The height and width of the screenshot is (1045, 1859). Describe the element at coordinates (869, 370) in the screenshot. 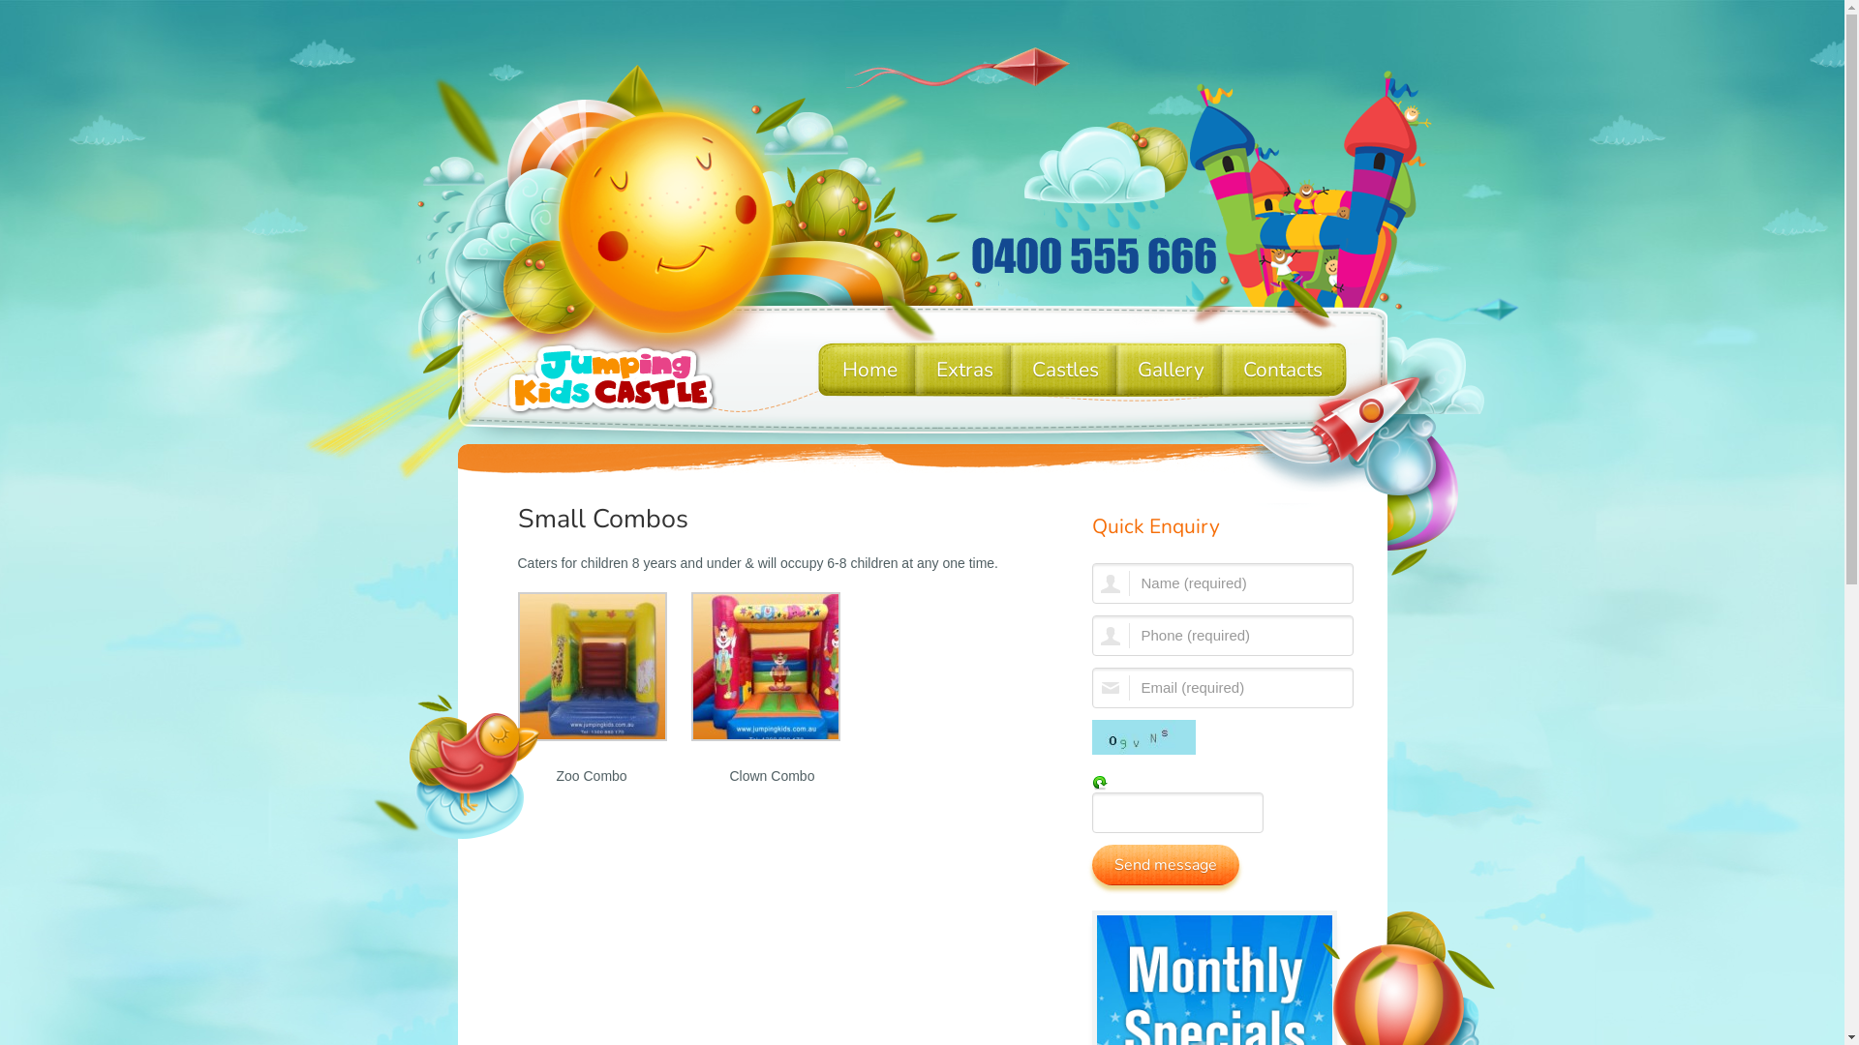

I see `Home` at that location.